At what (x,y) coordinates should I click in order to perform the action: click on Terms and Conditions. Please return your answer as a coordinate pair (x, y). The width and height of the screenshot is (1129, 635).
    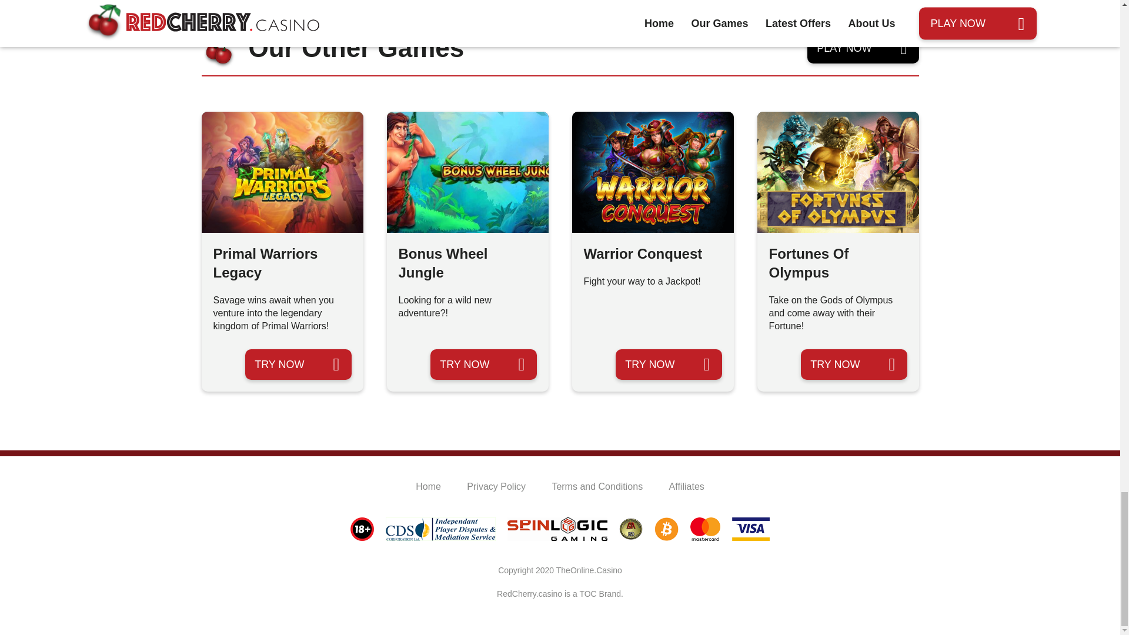
    Looking at the image, I should click on (597, 486).